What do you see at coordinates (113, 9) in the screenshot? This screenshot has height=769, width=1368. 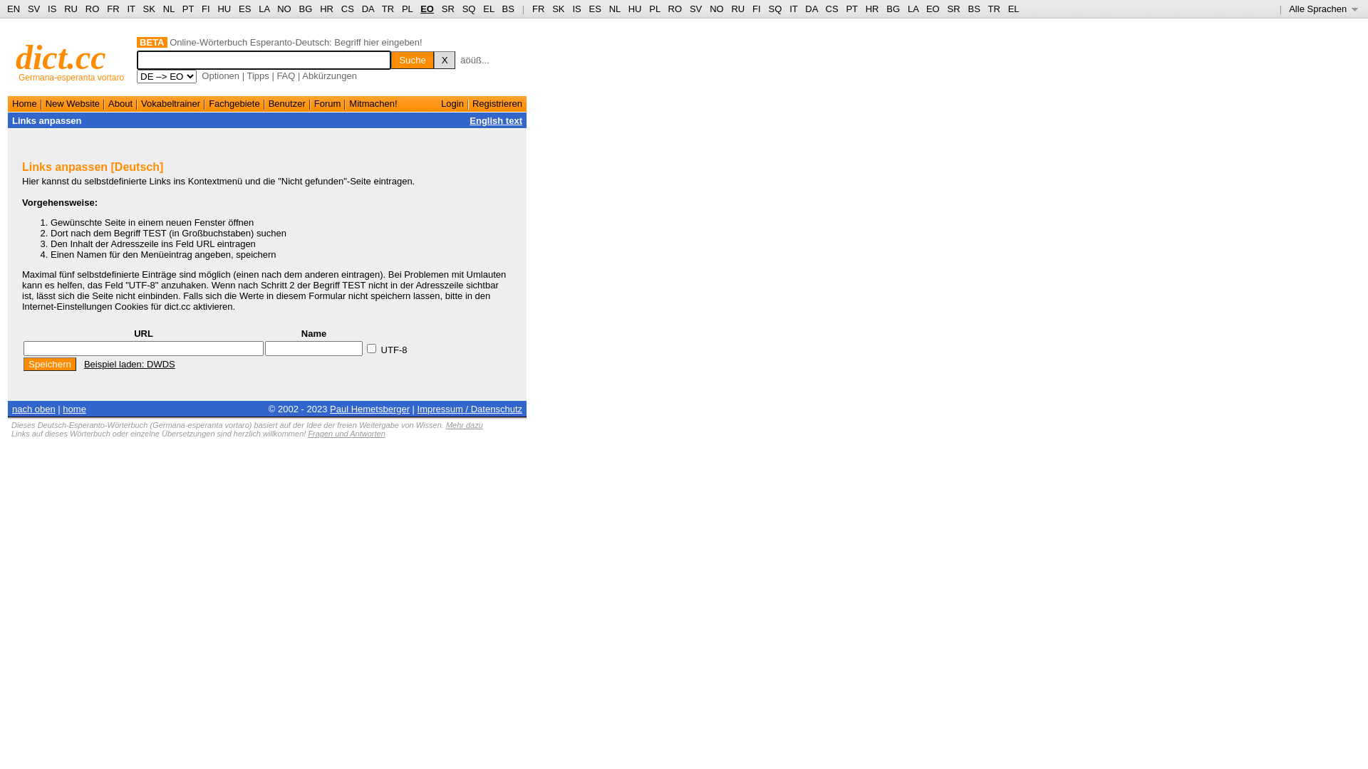 I see `FR` at bounding box center [113, 9].